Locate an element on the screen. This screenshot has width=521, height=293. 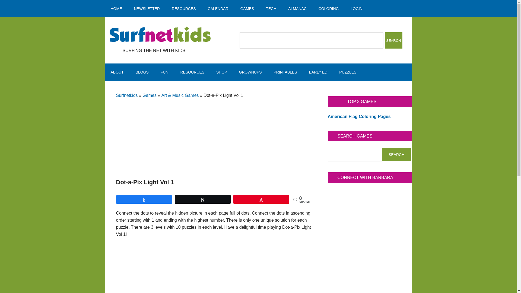
SHOP is located at coordinates (221, 72).